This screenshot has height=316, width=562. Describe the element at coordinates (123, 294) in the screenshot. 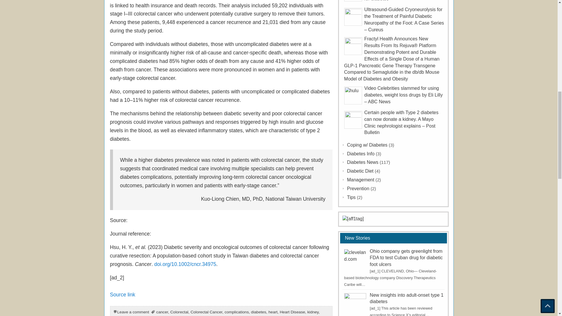

I see `Source link` at that location.